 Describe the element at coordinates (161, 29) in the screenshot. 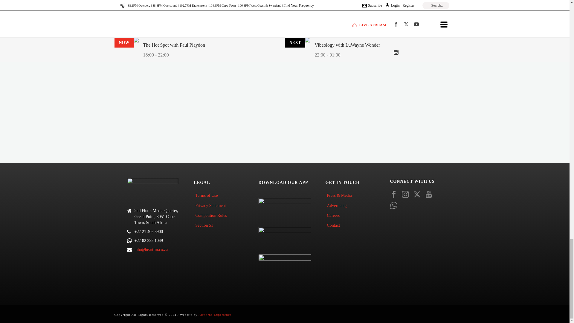

I see `Water outage for some Cape Town suburbs` at that location.